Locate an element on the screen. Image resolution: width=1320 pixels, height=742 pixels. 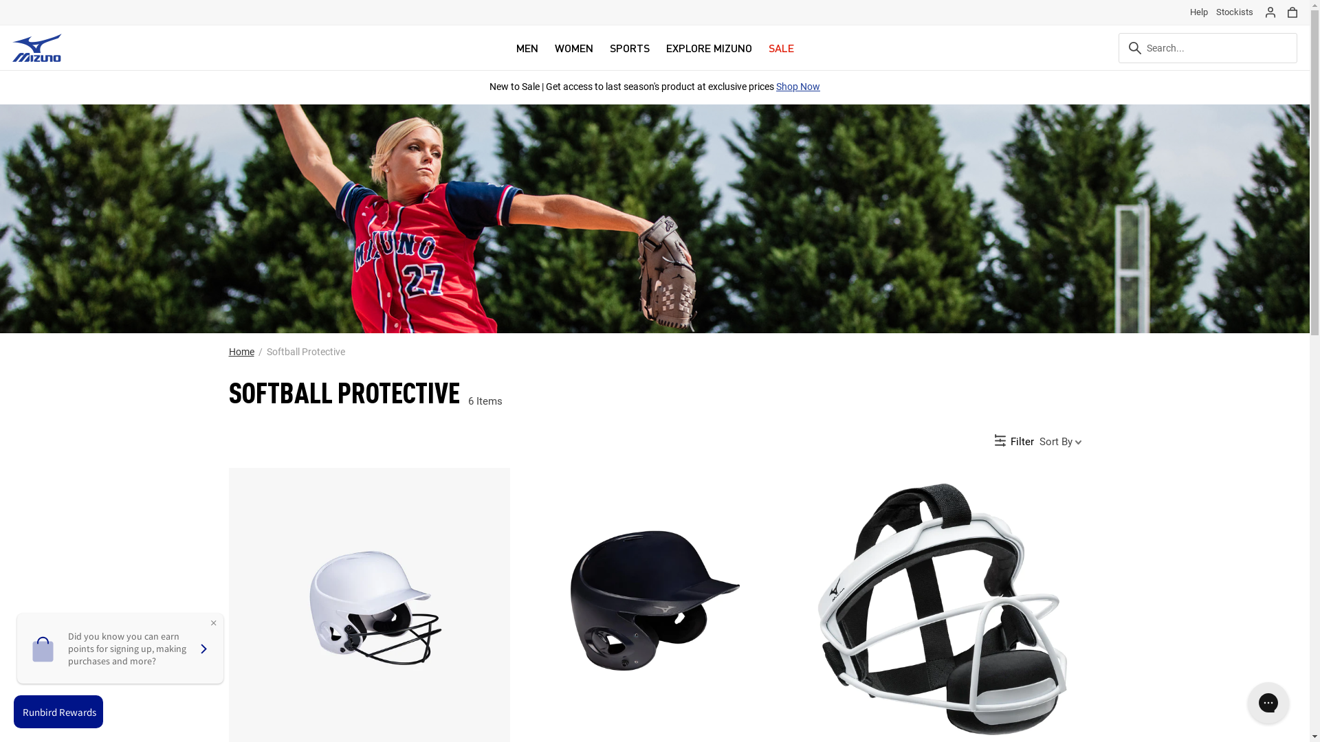
Help is located at coordinates (1199, 12).